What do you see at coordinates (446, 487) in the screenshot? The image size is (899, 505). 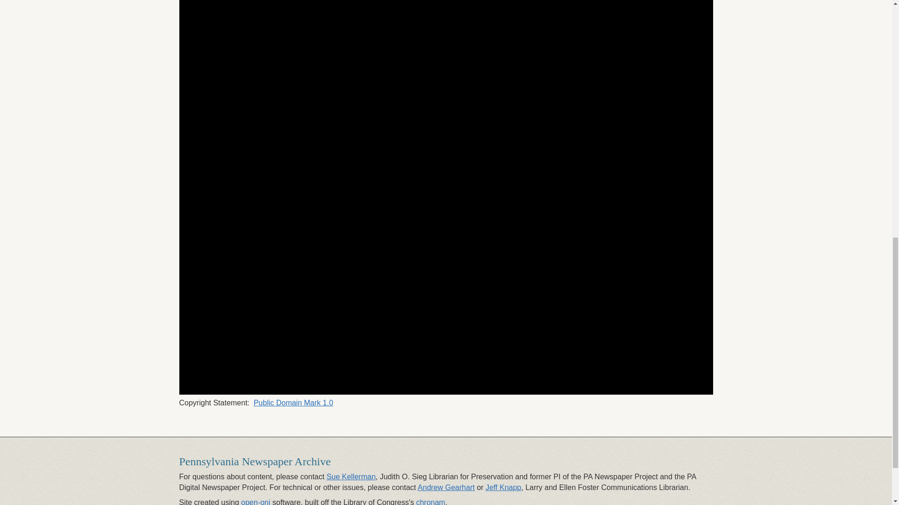 I see `Andrew Gearhart` at bounding box center [446, 487].